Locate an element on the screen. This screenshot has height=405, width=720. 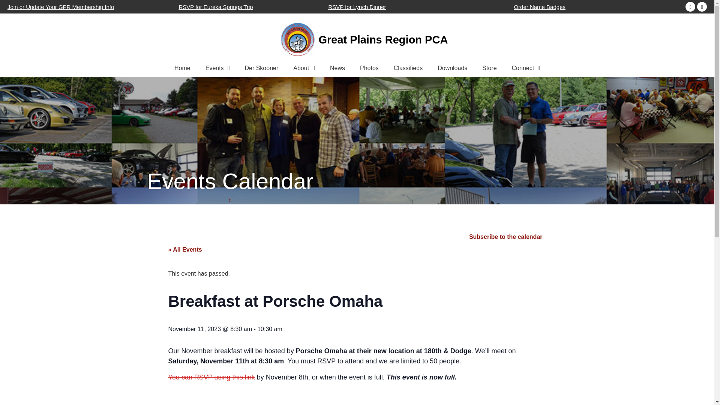
RSVP for Lynch Dinner is located at coordinates (357, 7).